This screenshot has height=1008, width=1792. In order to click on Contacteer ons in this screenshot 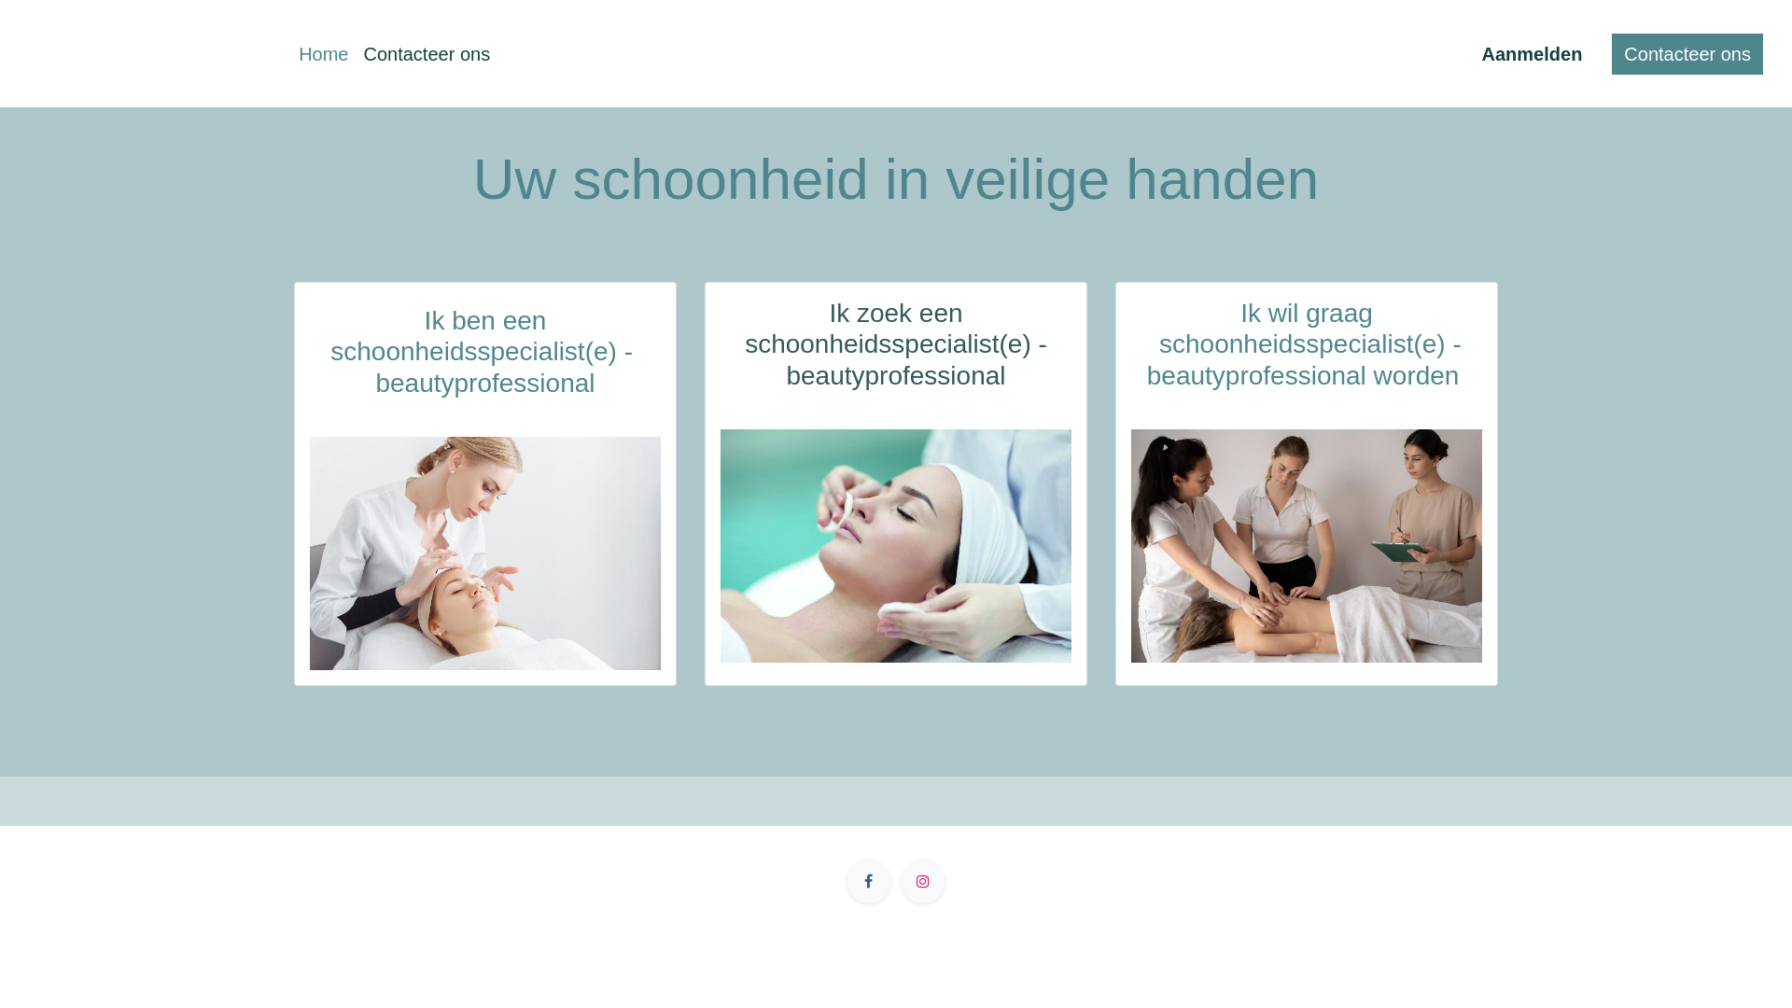, I will do `click(427, 54)`.